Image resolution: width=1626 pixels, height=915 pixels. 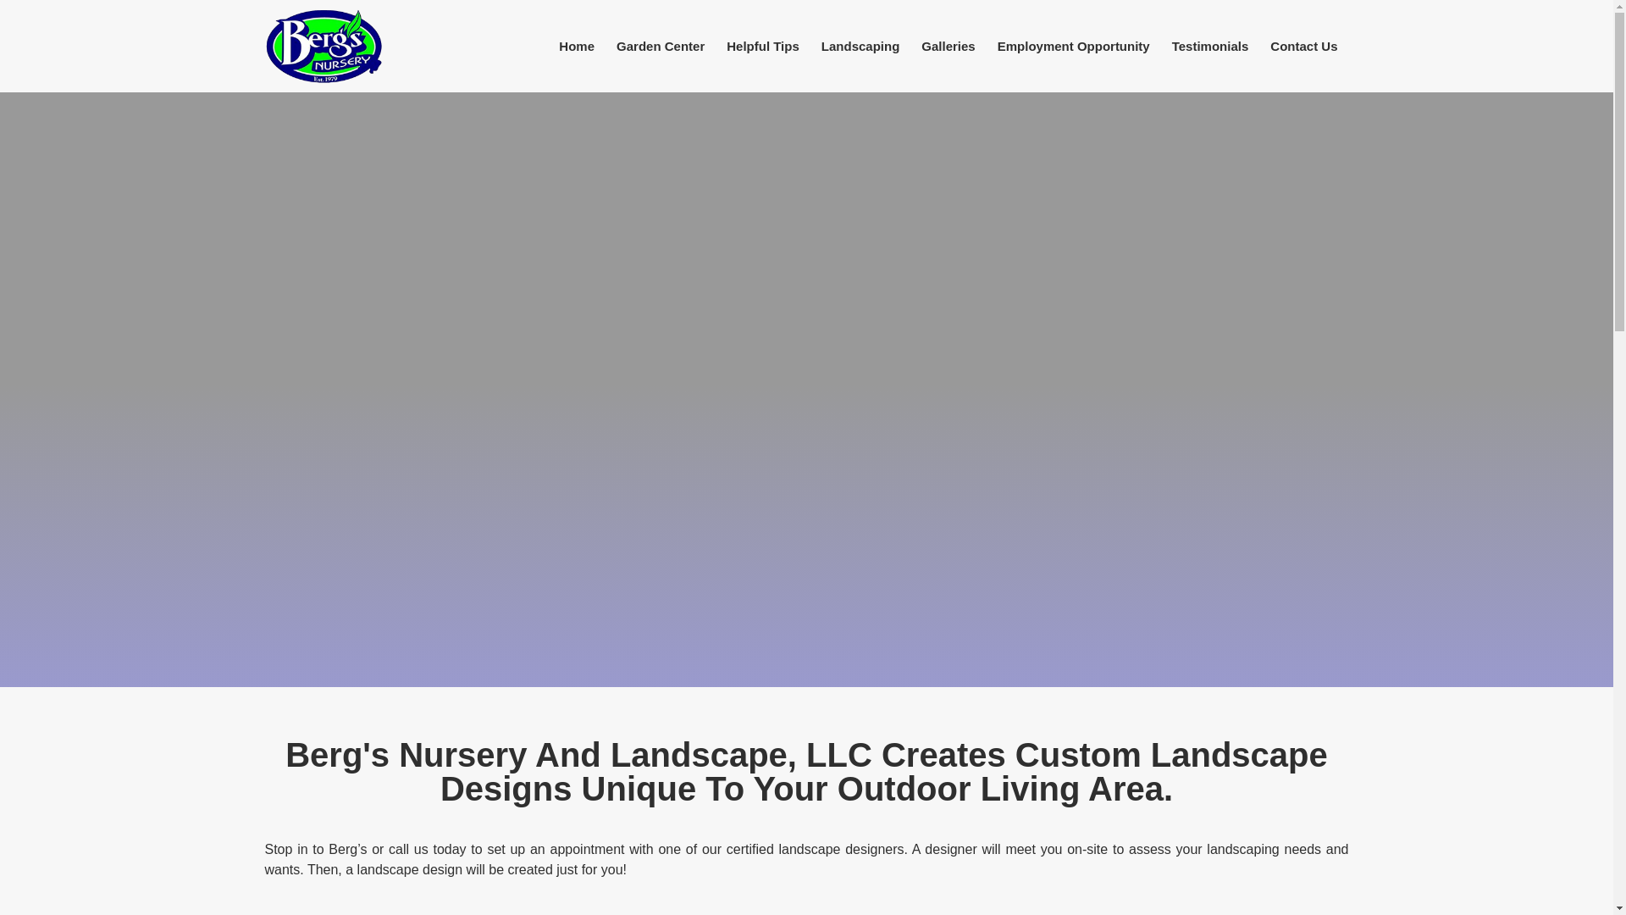 I want to click on Home, so click(x=576, y=46).